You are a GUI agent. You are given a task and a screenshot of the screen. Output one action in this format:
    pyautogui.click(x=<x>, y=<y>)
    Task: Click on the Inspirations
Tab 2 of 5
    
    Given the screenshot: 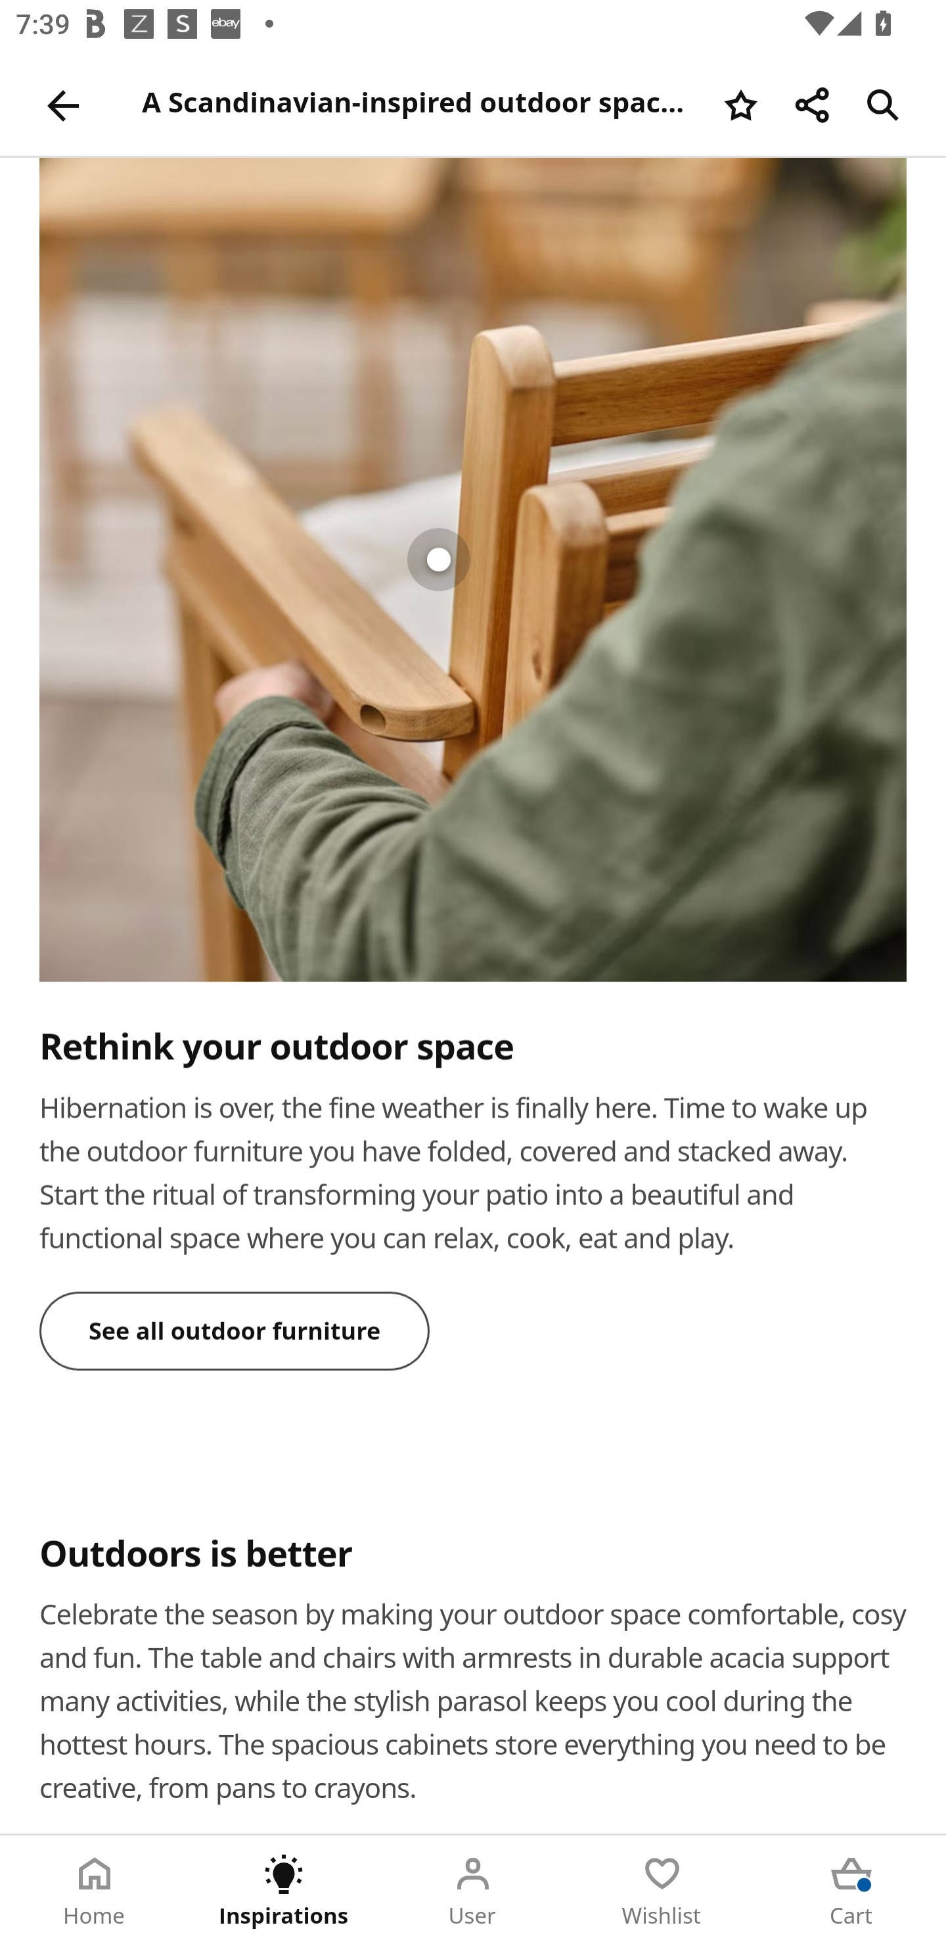 What is the action you would take?
    pyautogui.click(x=284, y=1891)
    